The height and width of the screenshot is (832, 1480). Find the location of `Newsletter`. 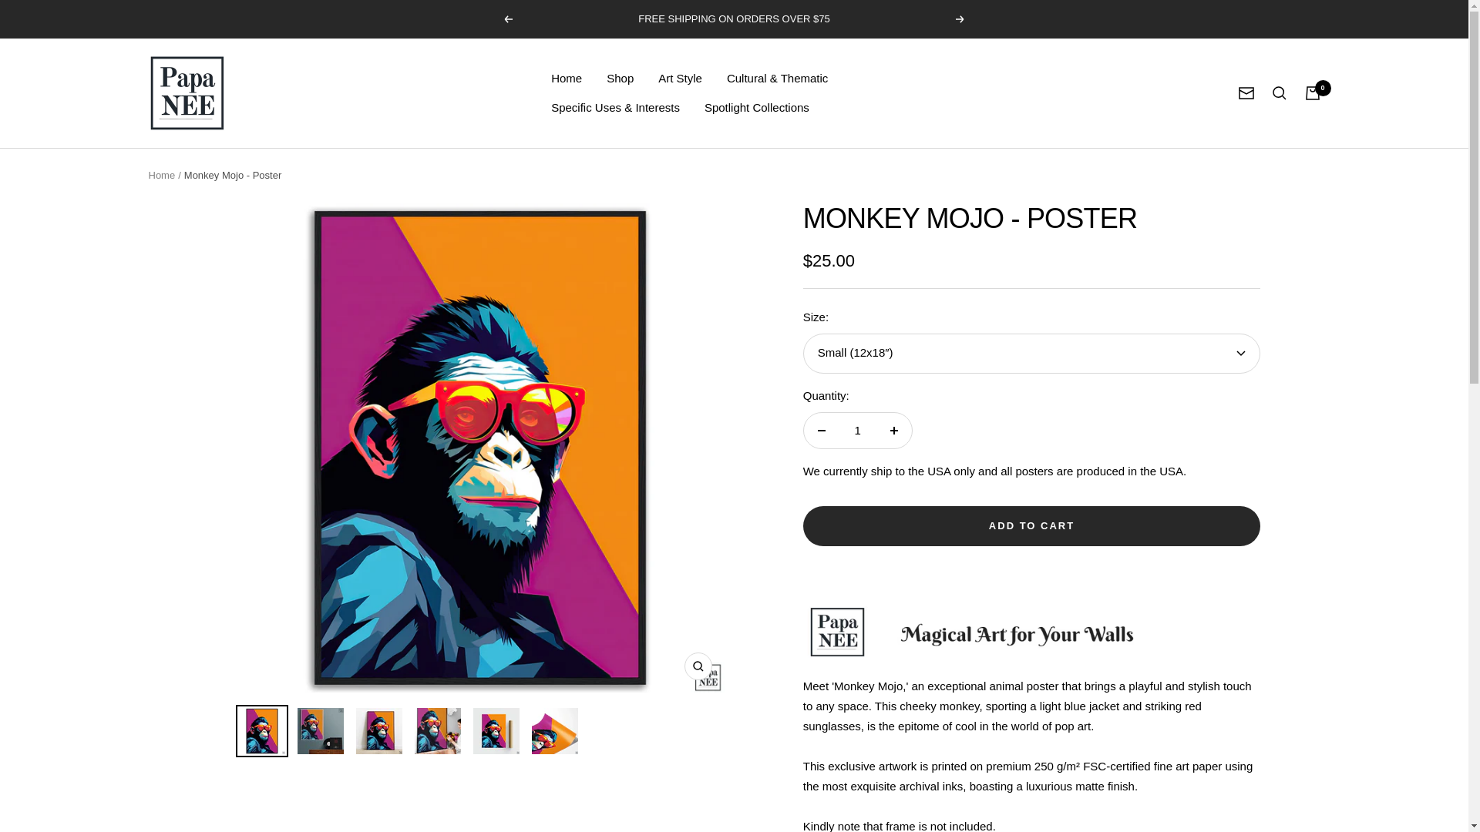

Newsletter is located at coordinates (1246, 92).